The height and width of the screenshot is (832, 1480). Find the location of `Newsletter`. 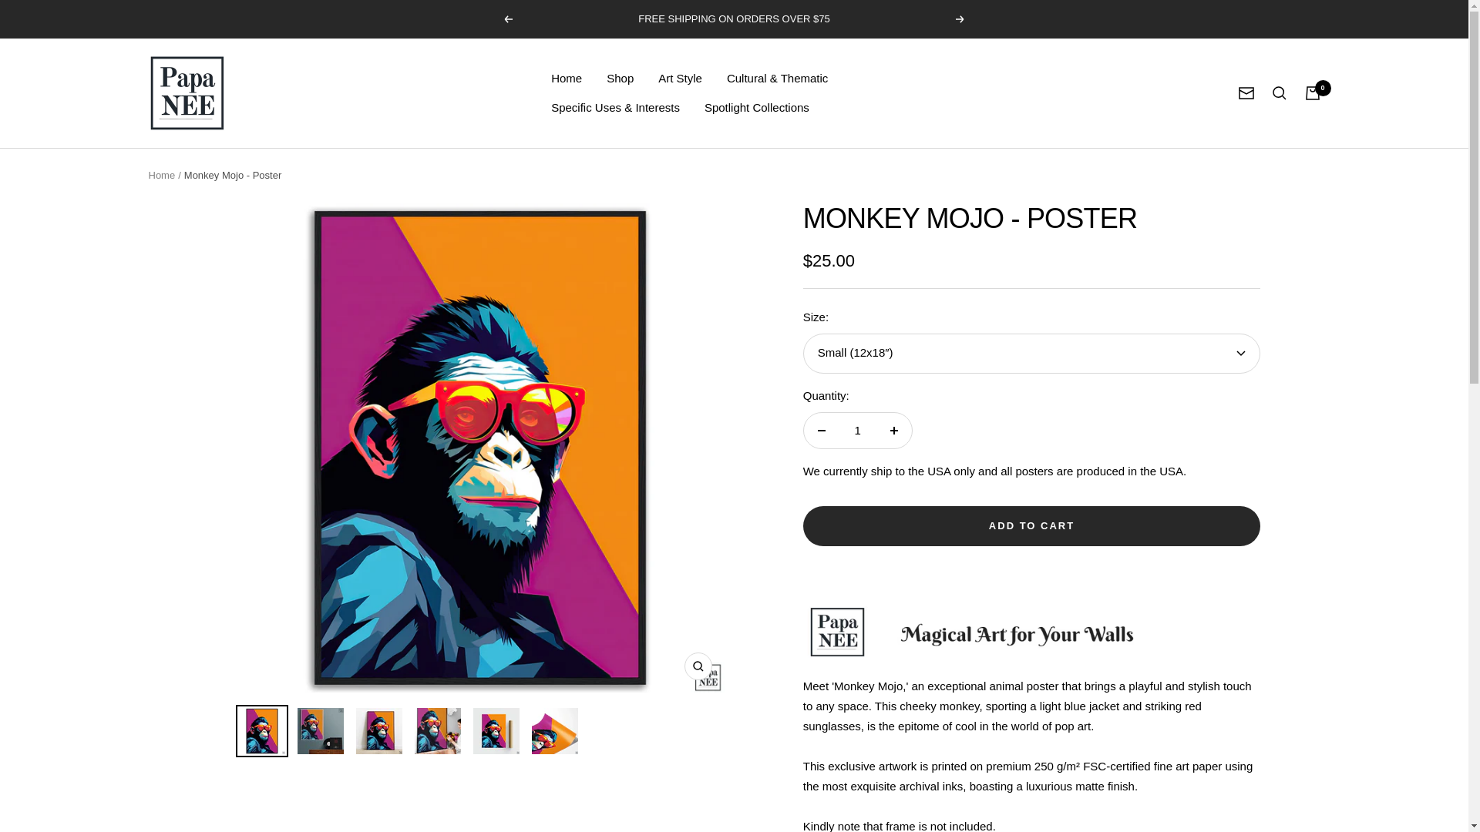

Newsletter is located at coordinates (1246, 92).